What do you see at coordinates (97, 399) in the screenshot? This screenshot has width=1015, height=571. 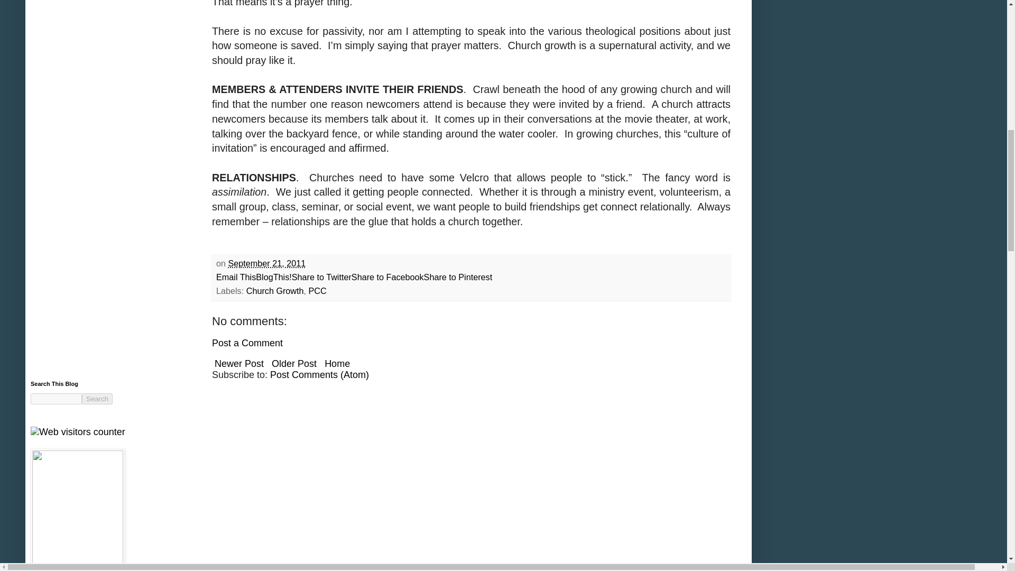 I see `search` at bounding box center [97, 399].